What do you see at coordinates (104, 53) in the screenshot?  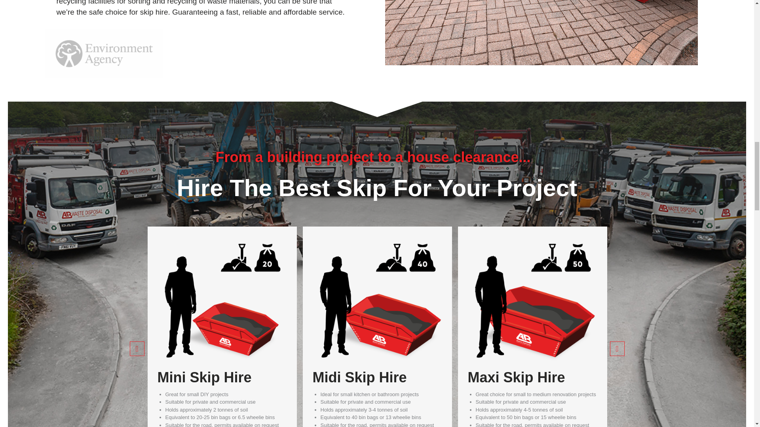 I see `environment-agency-logo-480w` at bounding box center [104, 53].